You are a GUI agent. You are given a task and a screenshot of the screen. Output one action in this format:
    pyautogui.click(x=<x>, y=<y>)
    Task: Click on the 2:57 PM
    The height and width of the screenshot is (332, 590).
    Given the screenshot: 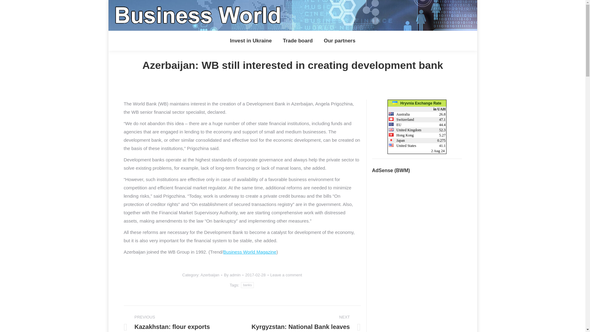 What is the action you would take?
    pyautogui.click(x=257, y=275)
    